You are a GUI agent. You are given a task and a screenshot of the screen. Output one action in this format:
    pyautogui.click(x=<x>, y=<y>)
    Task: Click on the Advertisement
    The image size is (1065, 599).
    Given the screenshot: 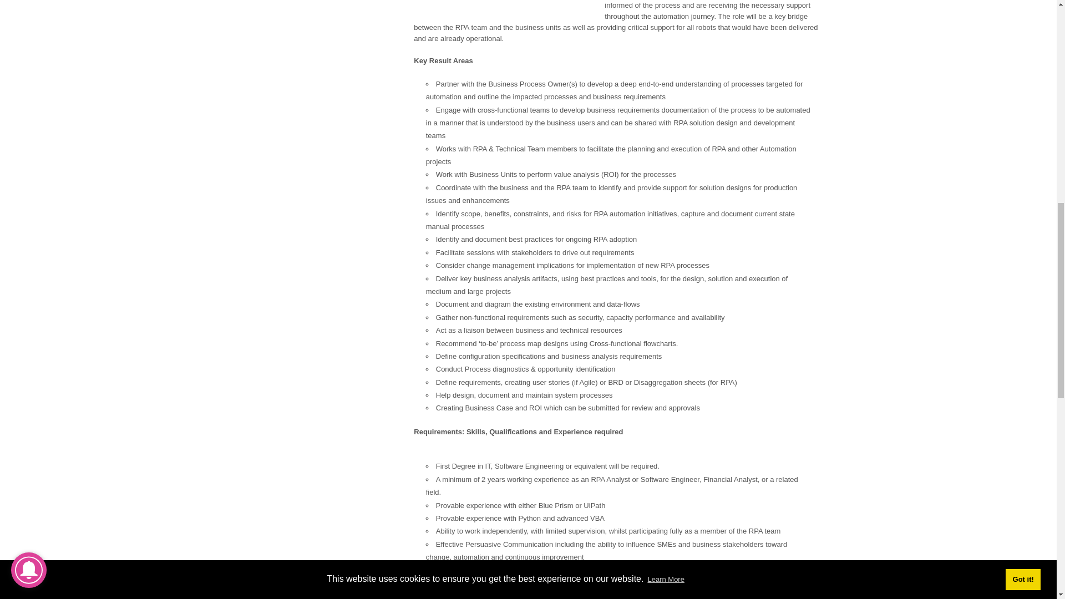 What is the action you would take?
    pyautogui.click(x=507, y=8)
    